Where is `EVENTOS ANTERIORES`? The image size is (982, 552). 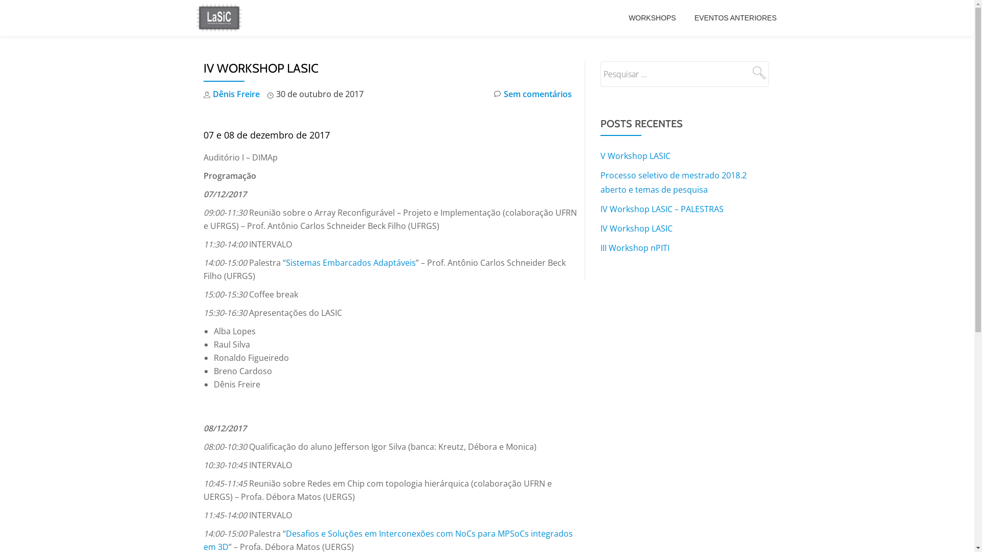
EVENTOS ANTERIORES is located at coordinates (735, 18).